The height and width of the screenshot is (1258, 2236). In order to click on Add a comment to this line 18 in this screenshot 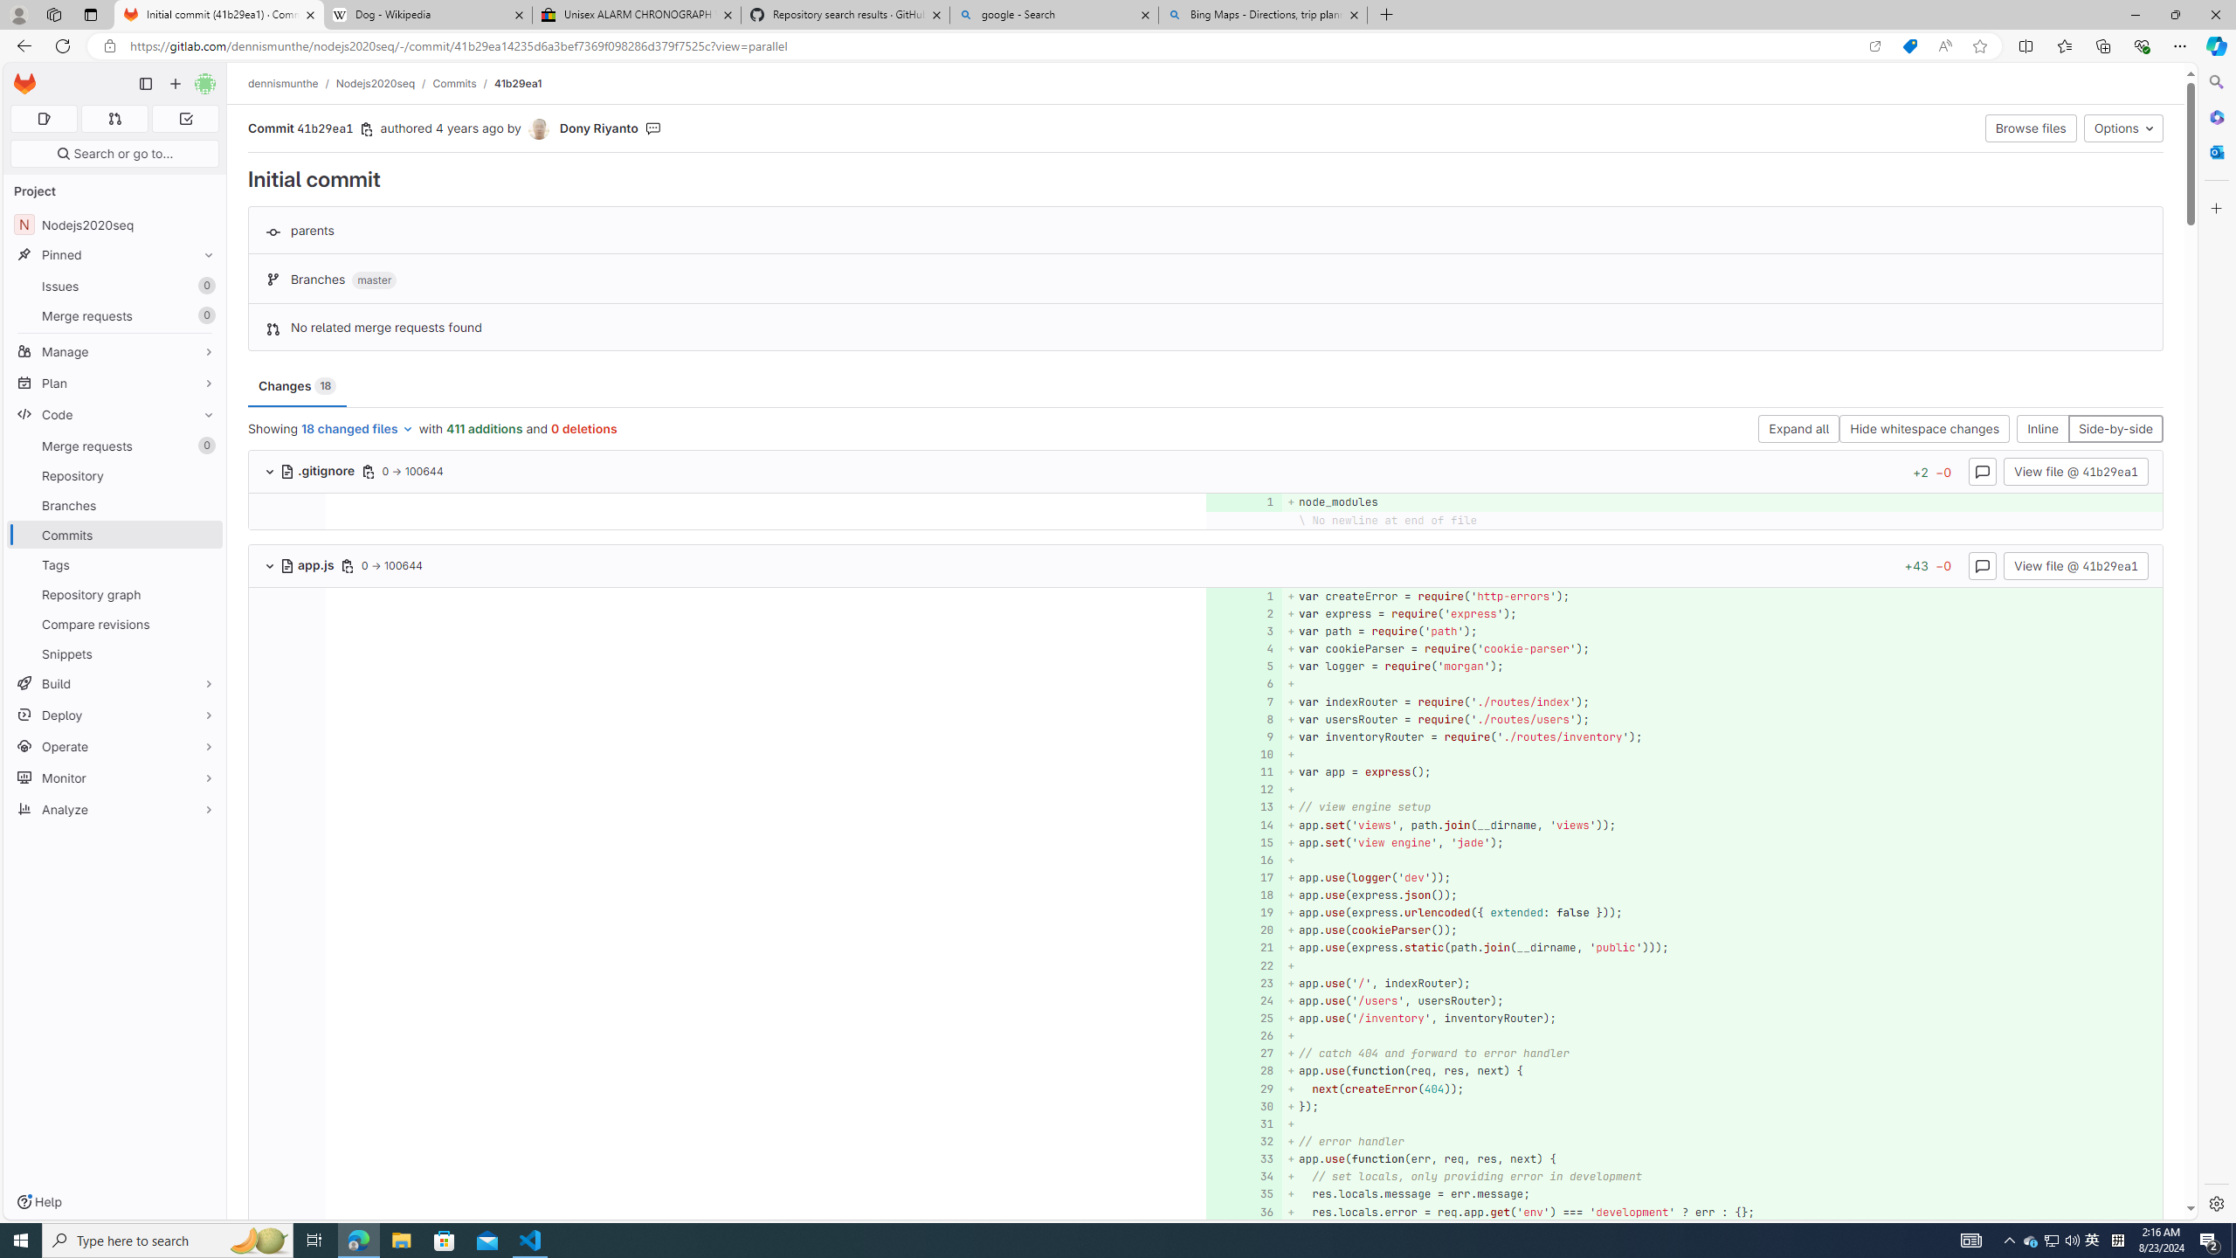, I will do `click(1244, 895)`.